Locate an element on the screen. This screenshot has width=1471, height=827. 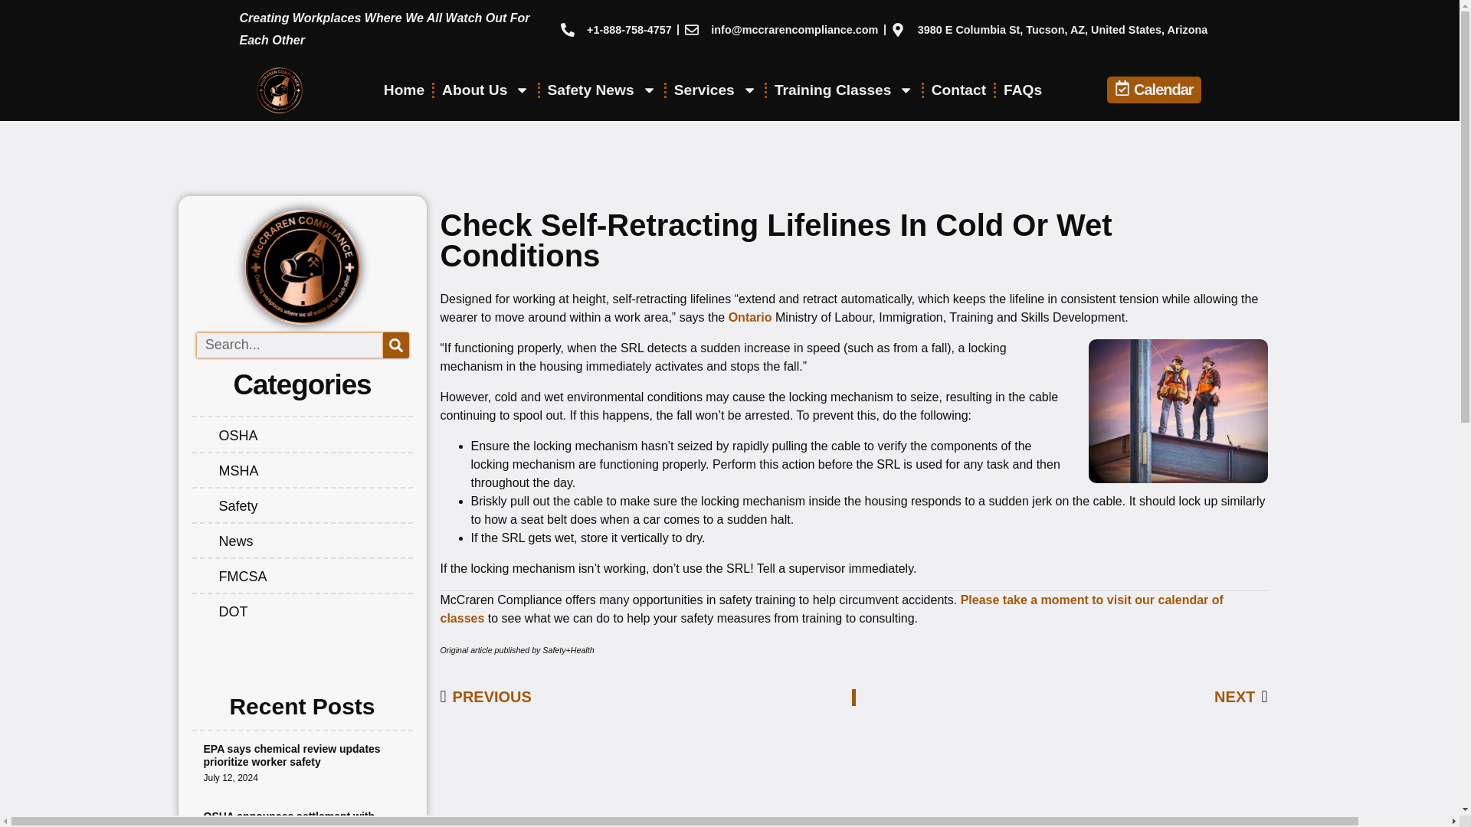
Contact is located at coordinates (958, 90).